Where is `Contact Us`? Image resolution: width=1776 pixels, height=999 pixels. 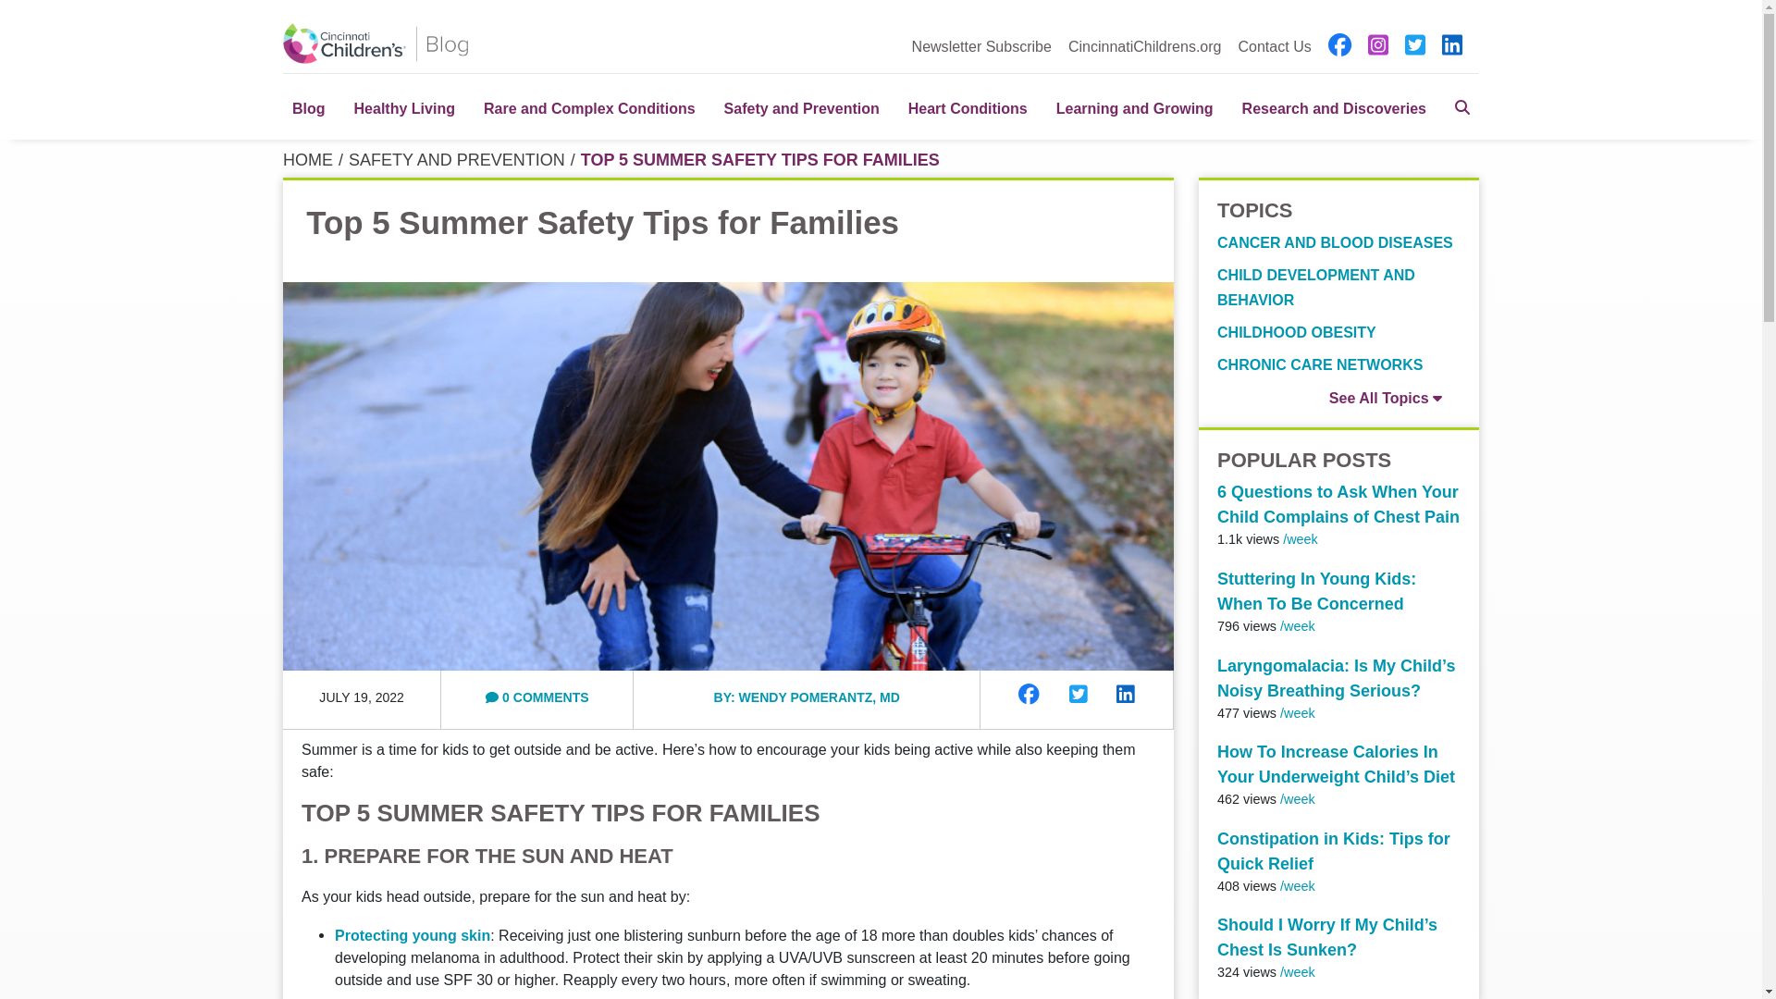
Contact Us is located at coordinates (1274, 45).